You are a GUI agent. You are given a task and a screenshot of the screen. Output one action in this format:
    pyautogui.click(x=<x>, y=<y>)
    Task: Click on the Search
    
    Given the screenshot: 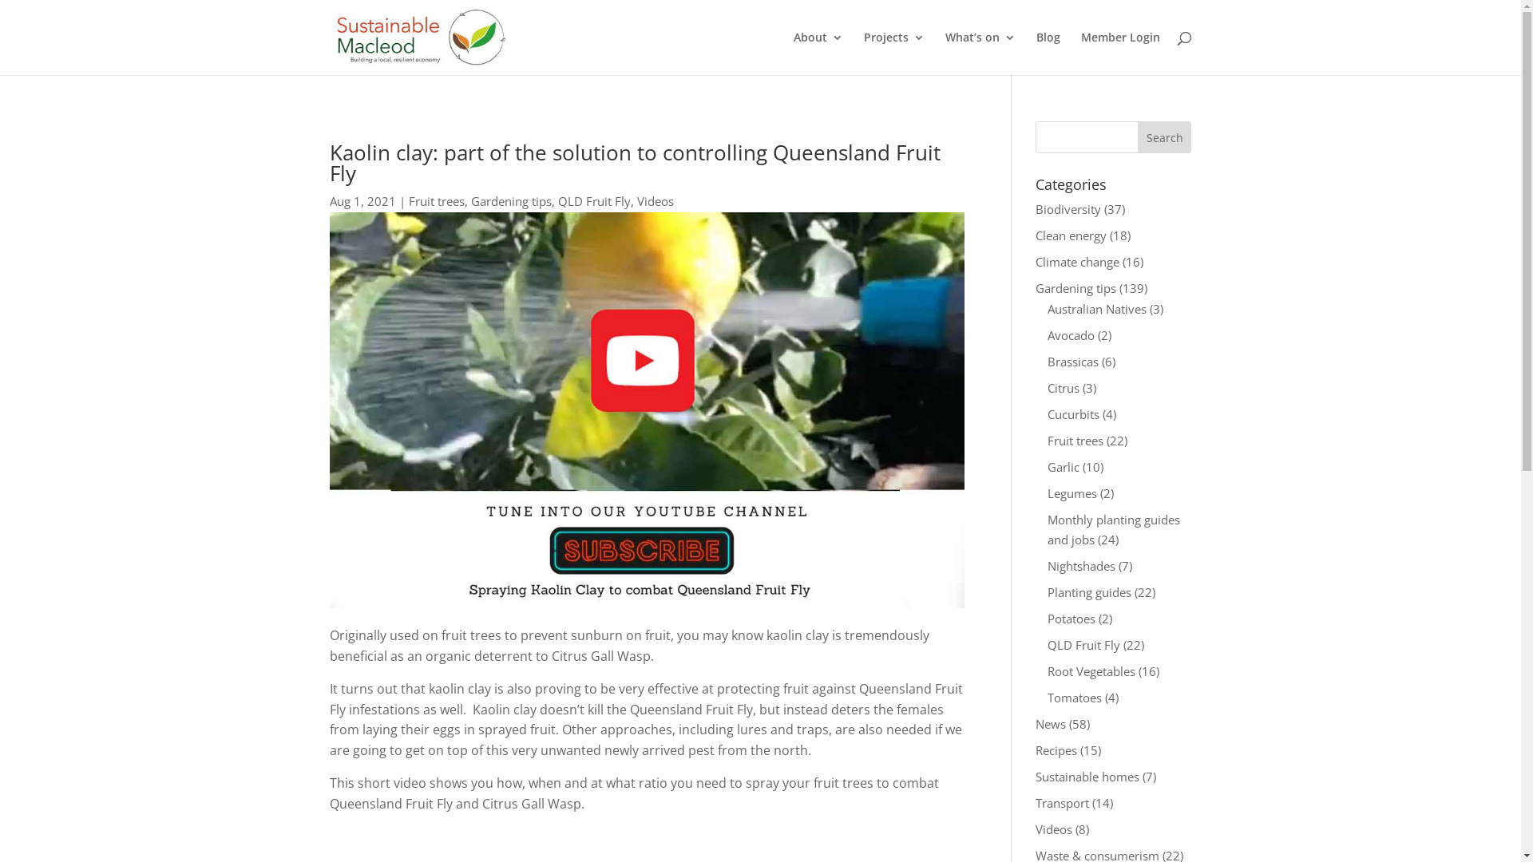 What is the action you would take?
    pyautogui.click(x=1165, y=137)
    